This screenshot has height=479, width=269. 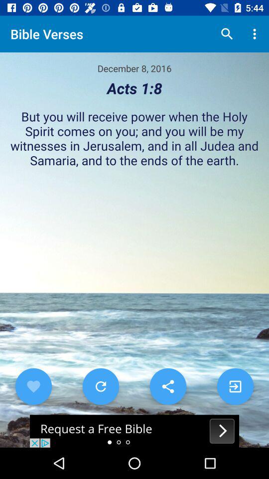 What do you see at coordinates (134, 431) in the screenshot?
I see `advertisement` at bounding box center [134, 431].